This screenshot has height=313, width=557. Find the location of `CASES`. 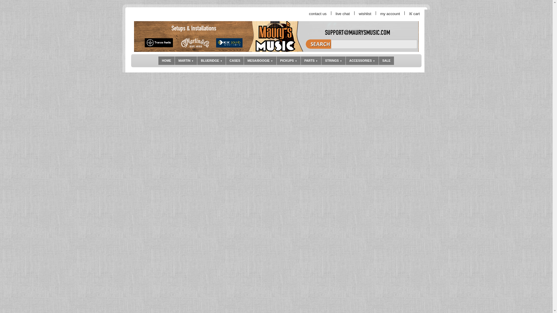

CASES is located at coordinates (235, 61).